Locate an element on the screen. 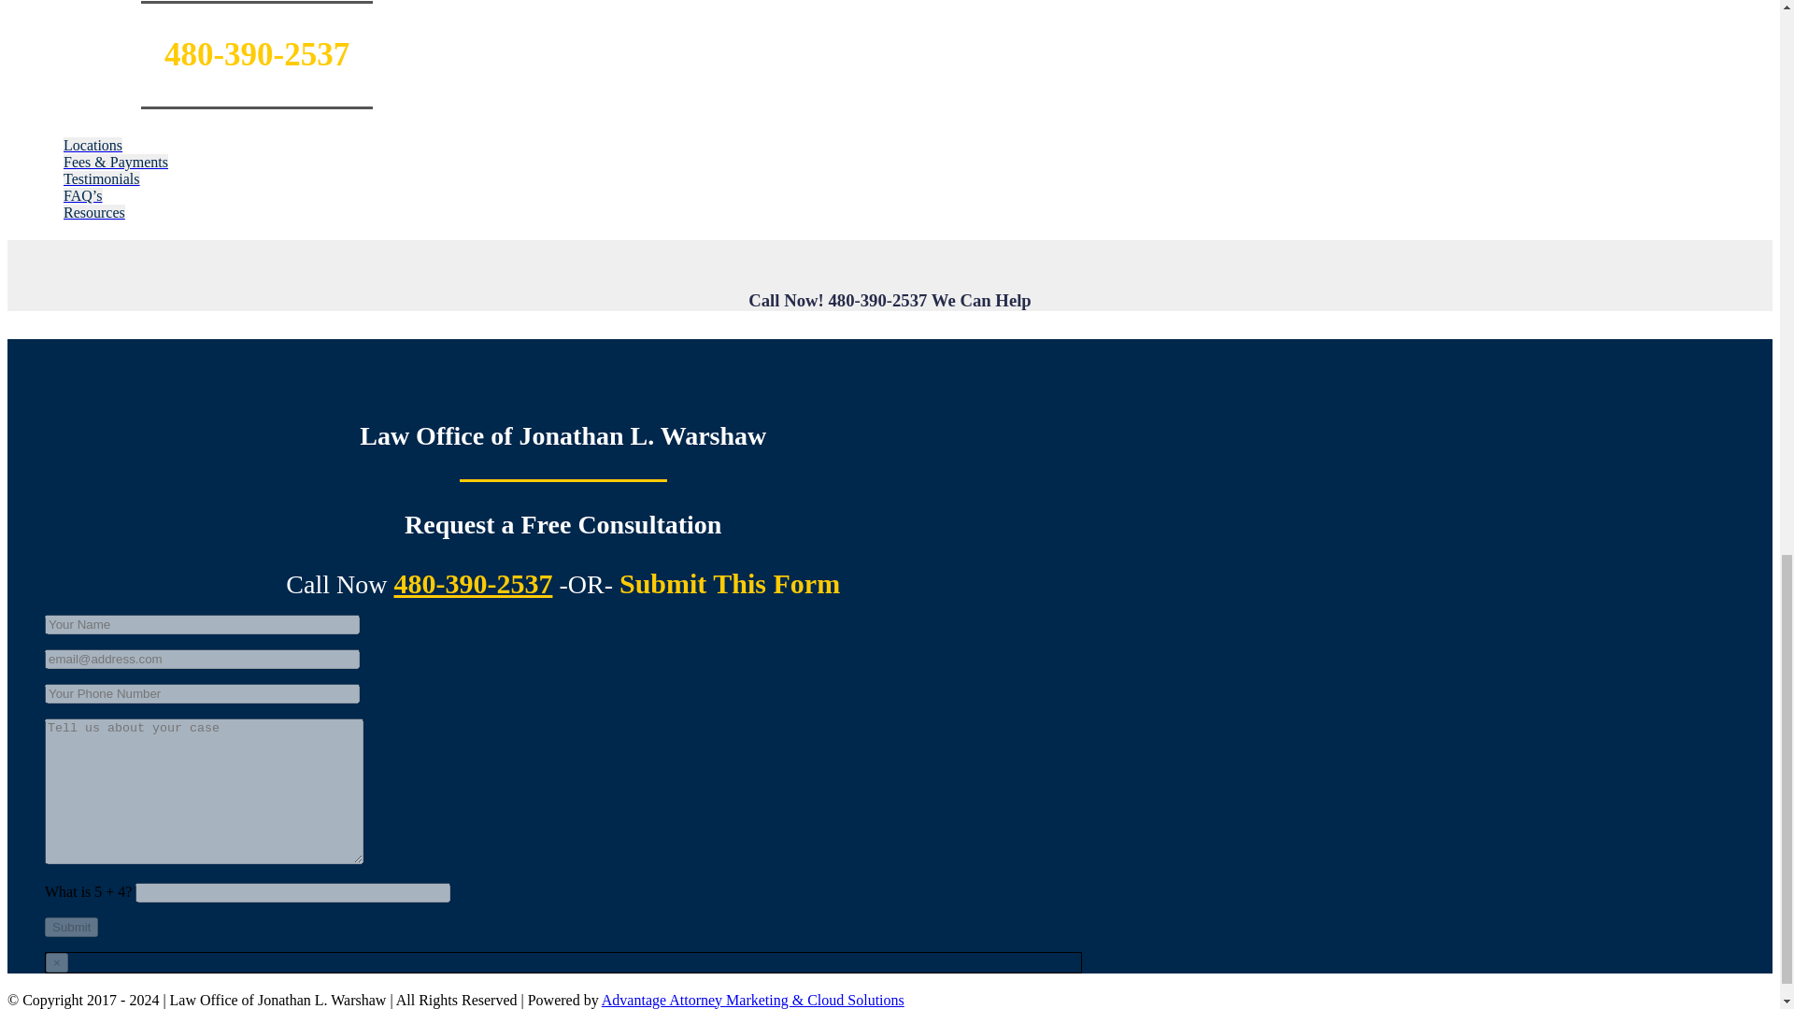 Image resolution: width=1794 pixels, height=1009 pixels. Resources is located at coordinates (93, 213).